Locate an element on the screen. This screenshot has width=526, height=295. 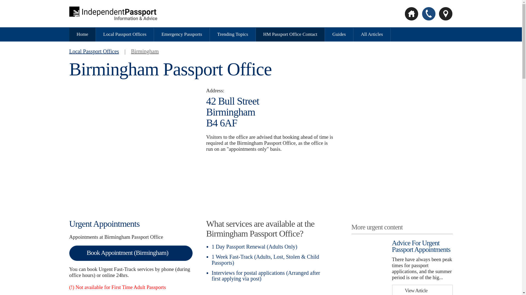
Home is located at coordinates (82, 34).